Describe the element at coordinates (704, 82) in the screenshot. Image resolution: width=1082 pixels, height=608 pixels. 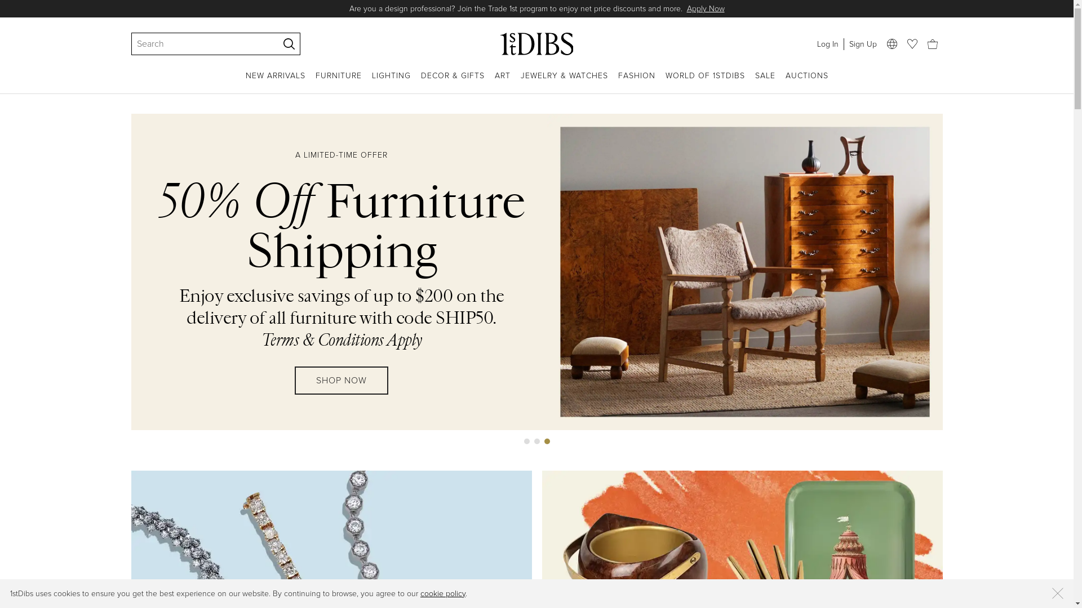
I see `WORLD OF 1STDIBS` at that location.